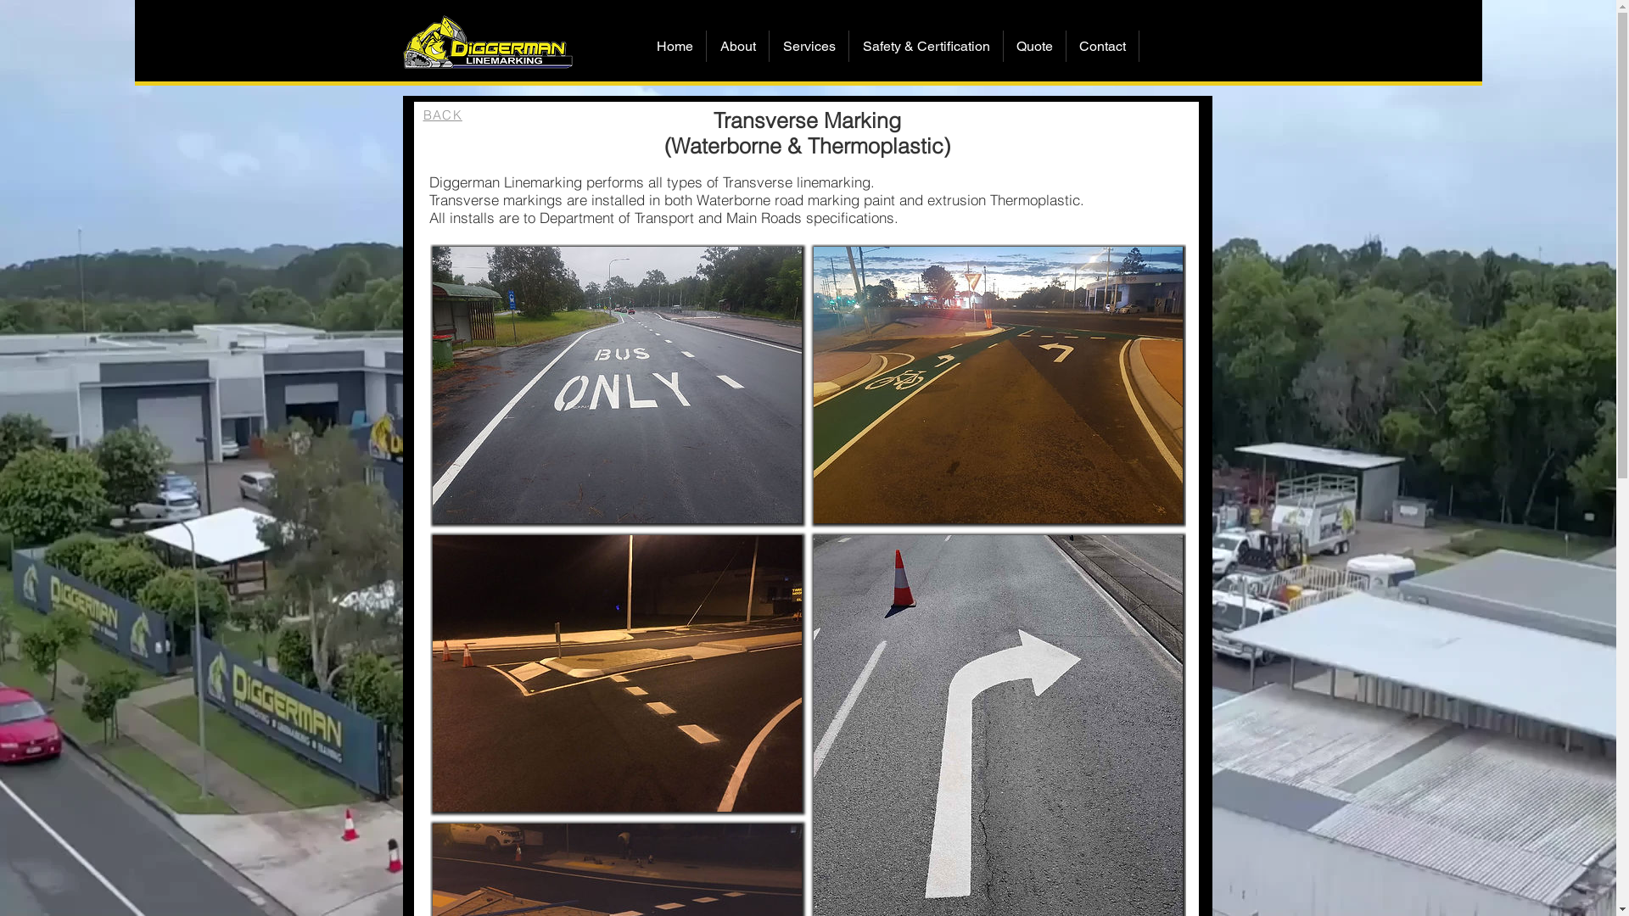 The width and height of the screenshot is (1629, 916). I want to click on Quote, so click(1035, 46).